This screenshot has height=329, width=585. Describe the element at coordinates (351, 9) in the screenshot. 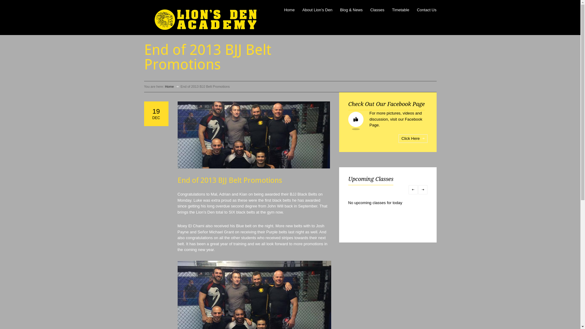

I see `Blog & News` at that location.